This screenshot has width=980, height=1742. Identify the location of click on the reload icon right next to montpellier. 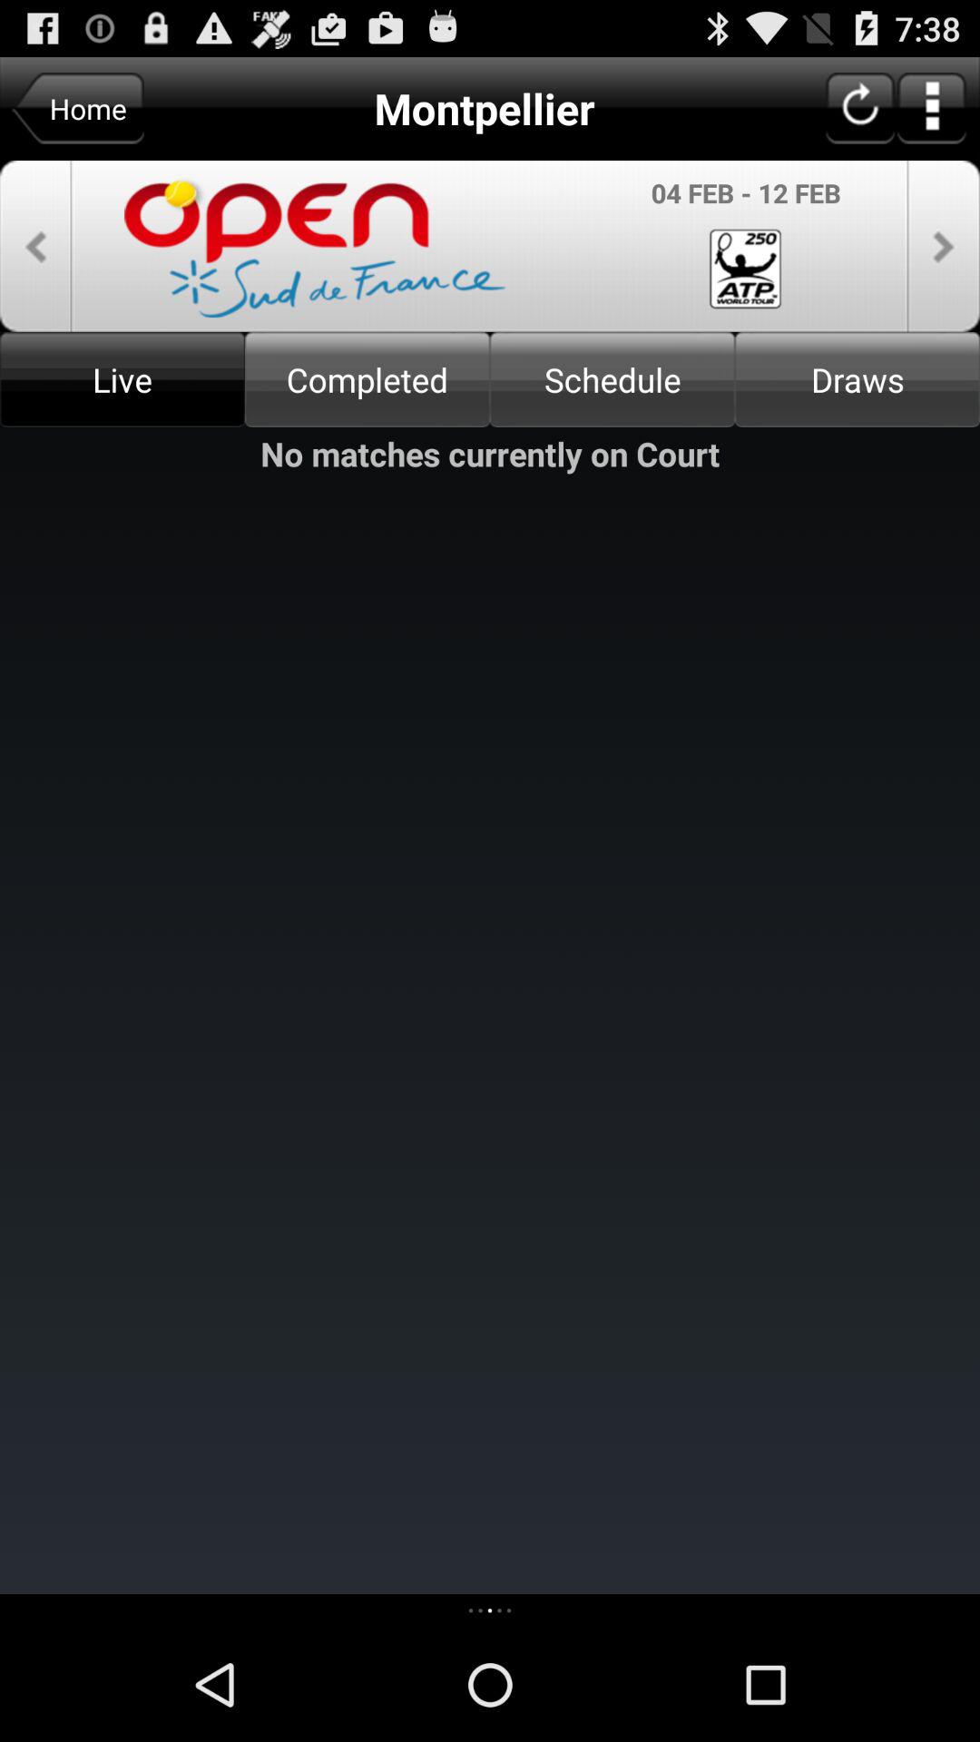
(860, 109).